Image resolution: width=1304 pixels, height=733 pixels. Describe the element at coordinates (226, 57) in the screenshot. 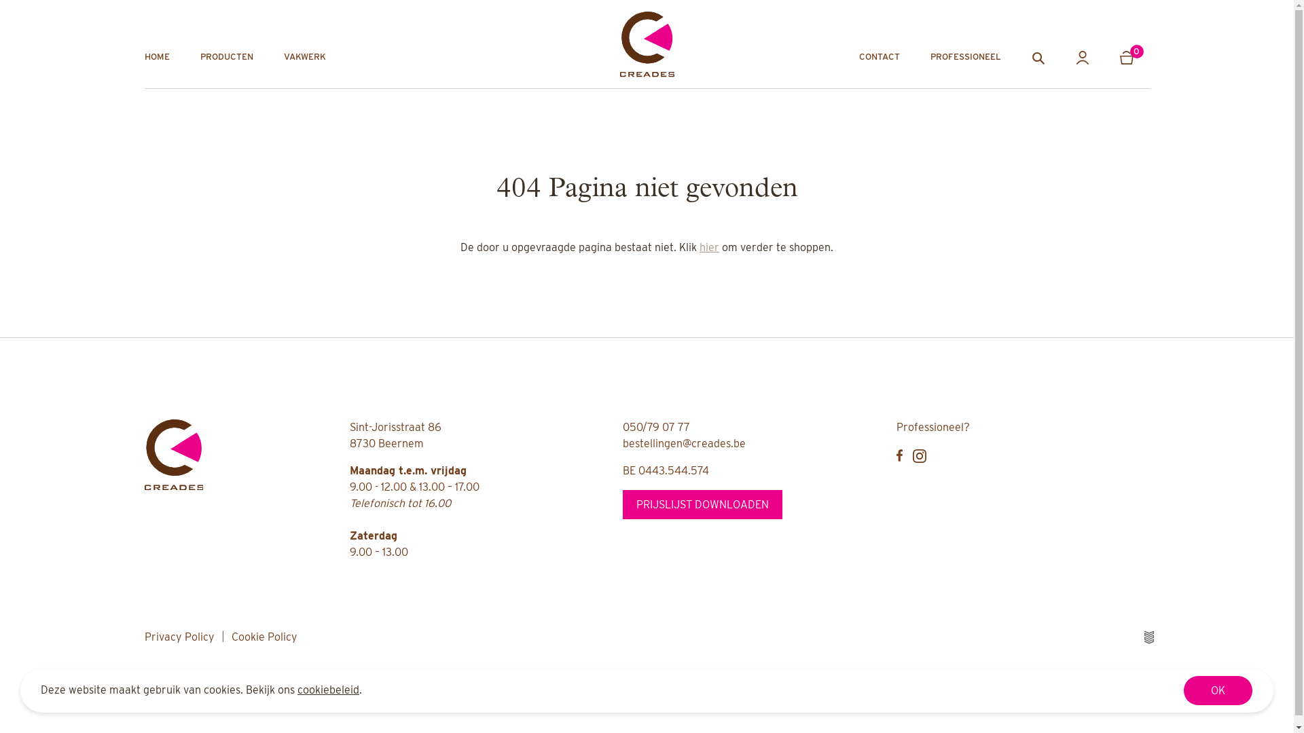

I see `PRODUCTEN` at that location.